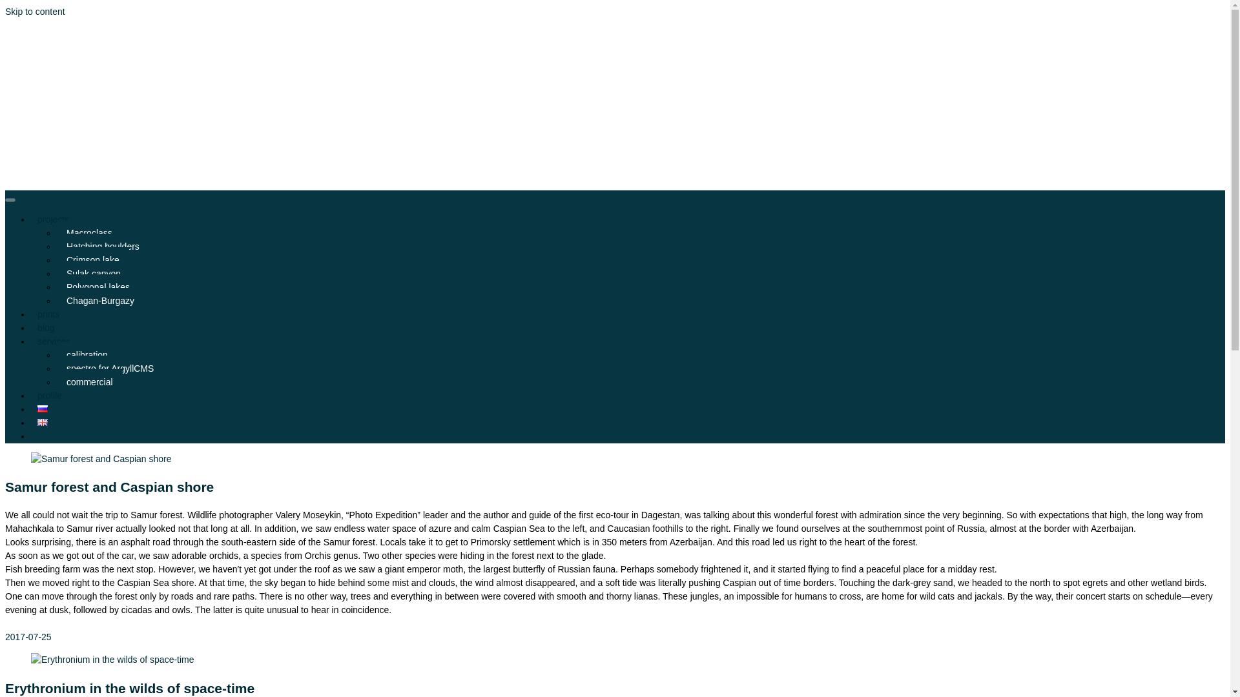 The image size is (1240, 697). Describe the element at coordinates (28, 636) in the screenshot. I see `14:16` at that location.